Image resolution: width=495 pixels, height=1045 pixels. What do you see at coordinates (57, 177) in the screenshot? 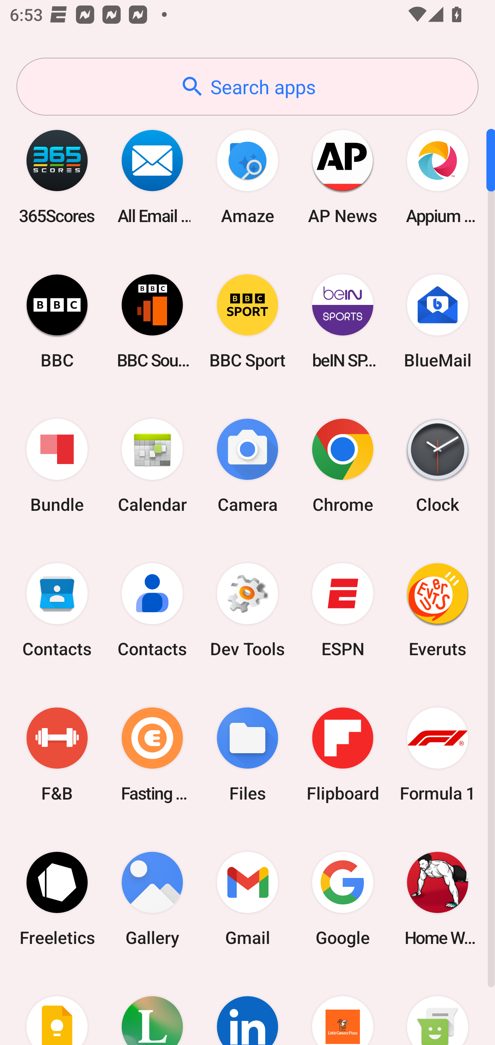
I see `365Scores` at bounding box center [57, 177].